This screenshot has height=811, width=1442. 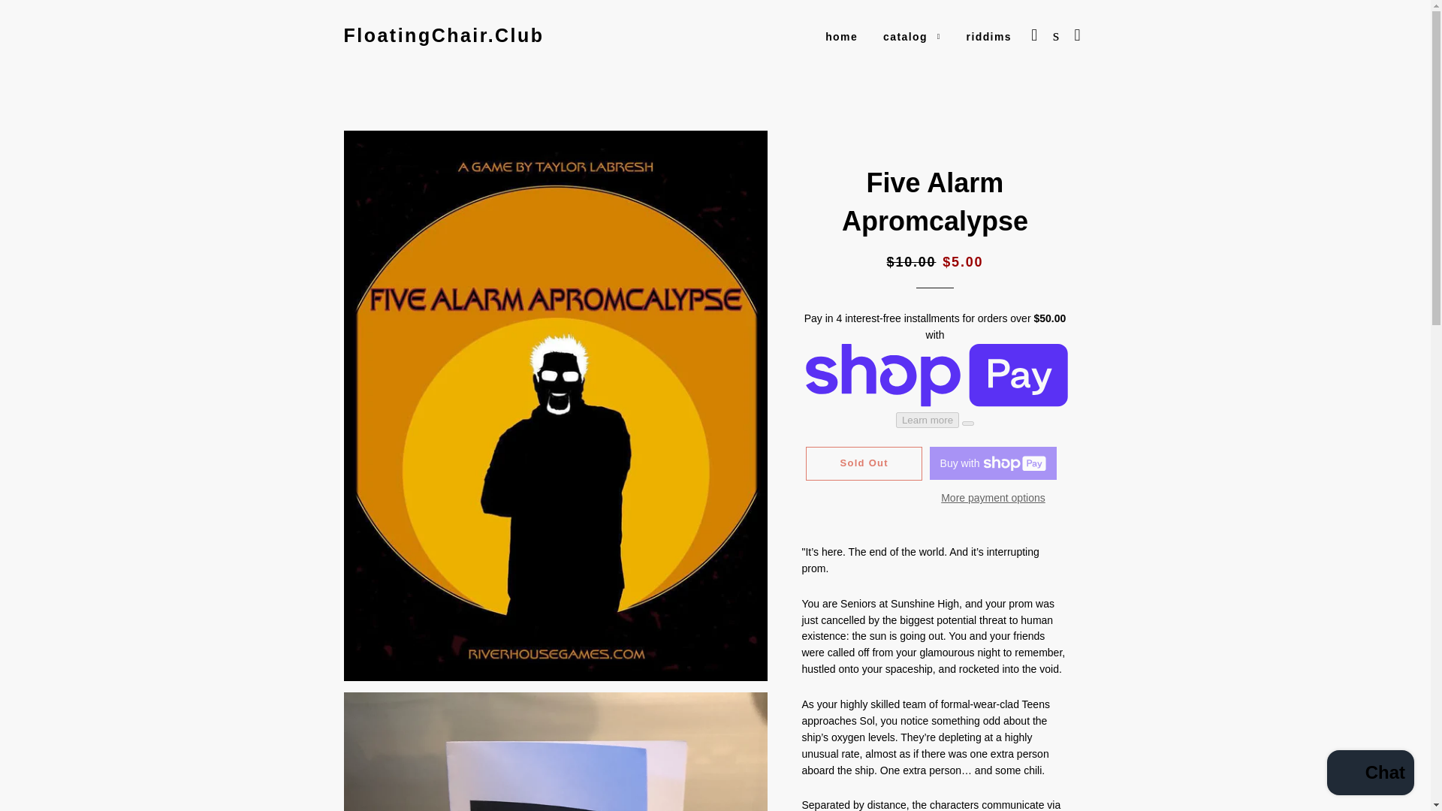 I want to click on catalog, so click(x=912, y=37).